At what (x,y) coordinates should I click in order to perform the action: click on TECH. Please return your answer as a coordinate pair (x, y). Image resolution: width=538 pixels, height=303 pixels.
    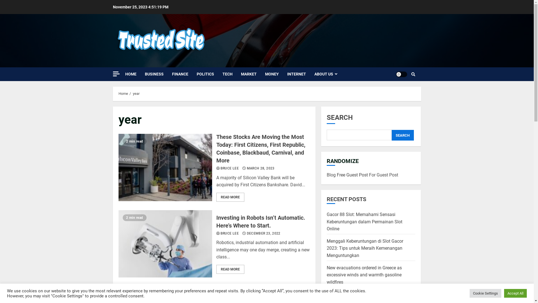
    Looking at the image, I should click on (232, 74).